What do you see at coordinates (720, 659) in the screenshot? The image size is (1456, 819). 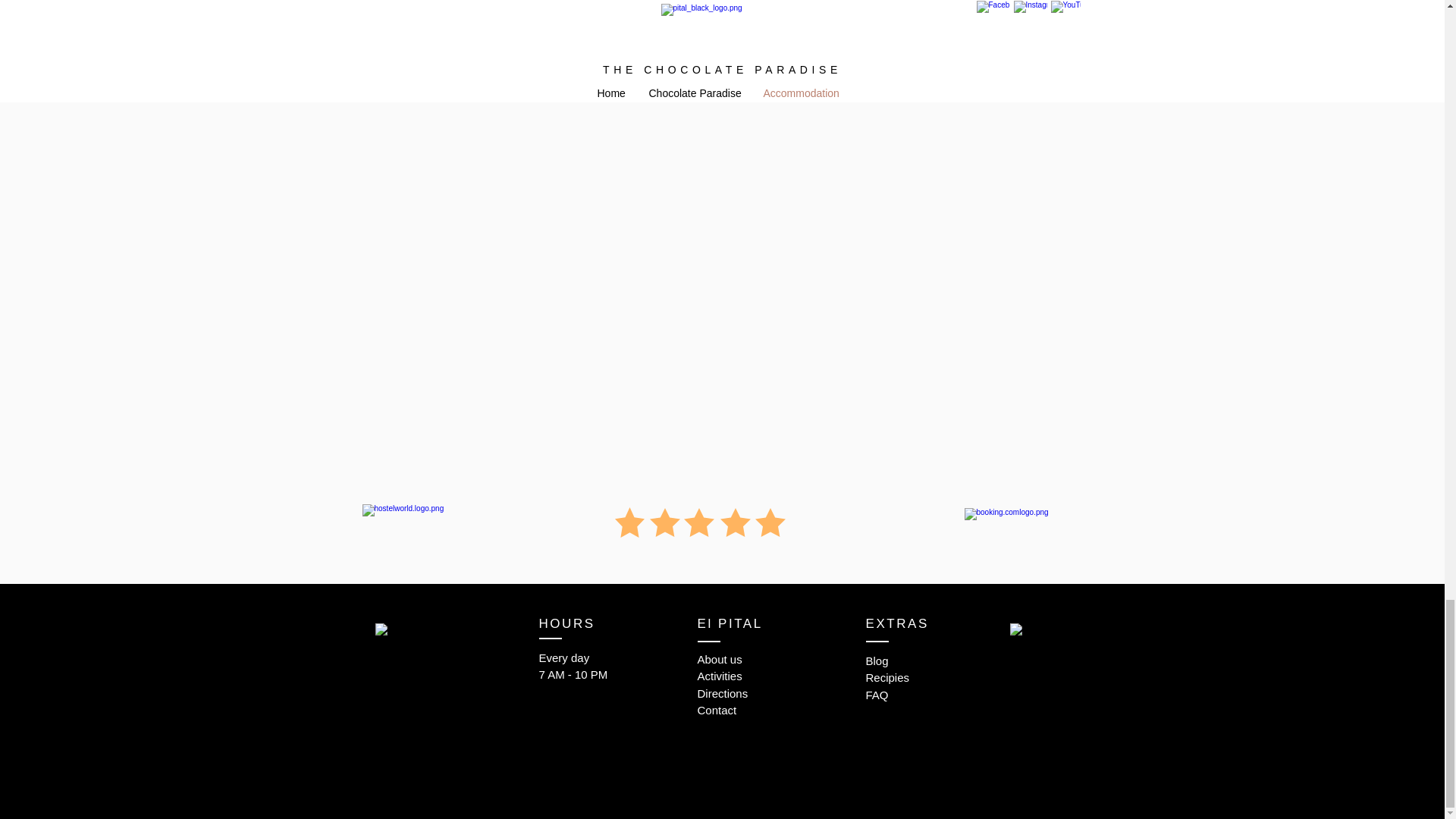 I see `About us` at bounding box center [720, 659].